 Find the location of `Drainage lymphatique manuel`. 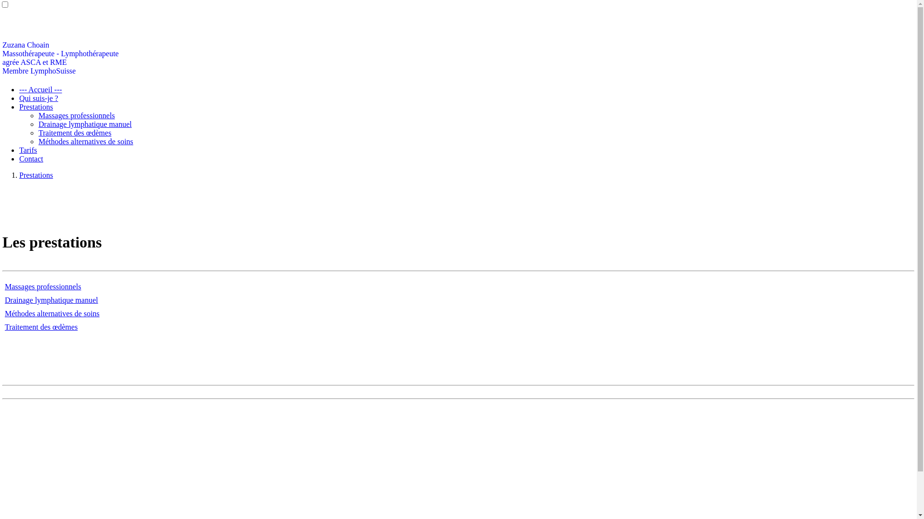

Drainage lymphatique manuel is located at coordinates (85, 124).